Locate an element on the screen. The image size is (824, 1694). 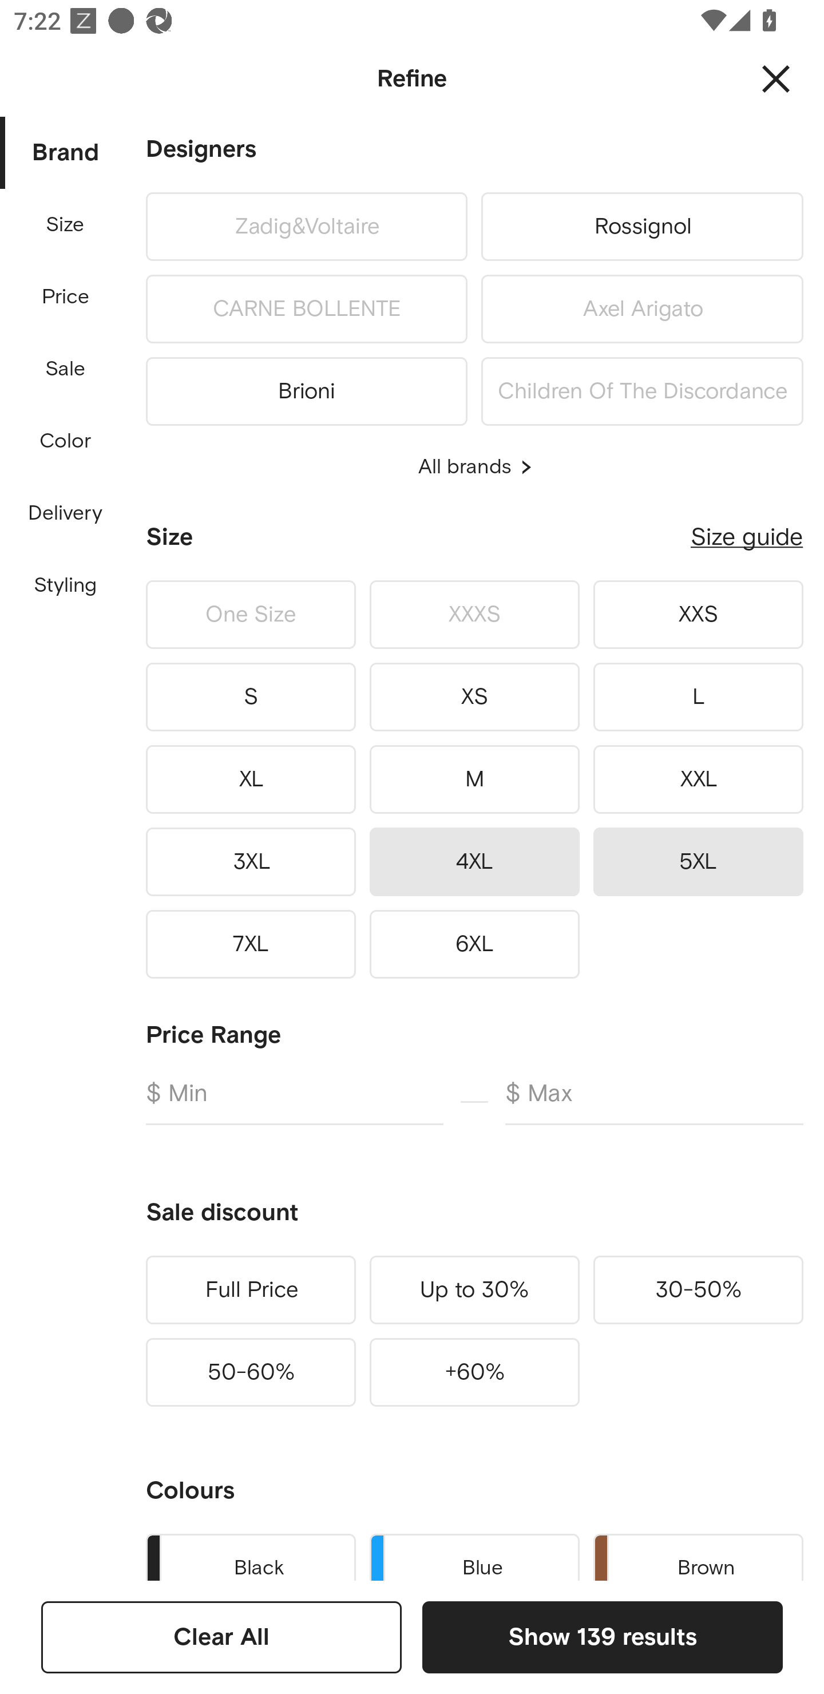
One Size is located at coordinates (251, 615).